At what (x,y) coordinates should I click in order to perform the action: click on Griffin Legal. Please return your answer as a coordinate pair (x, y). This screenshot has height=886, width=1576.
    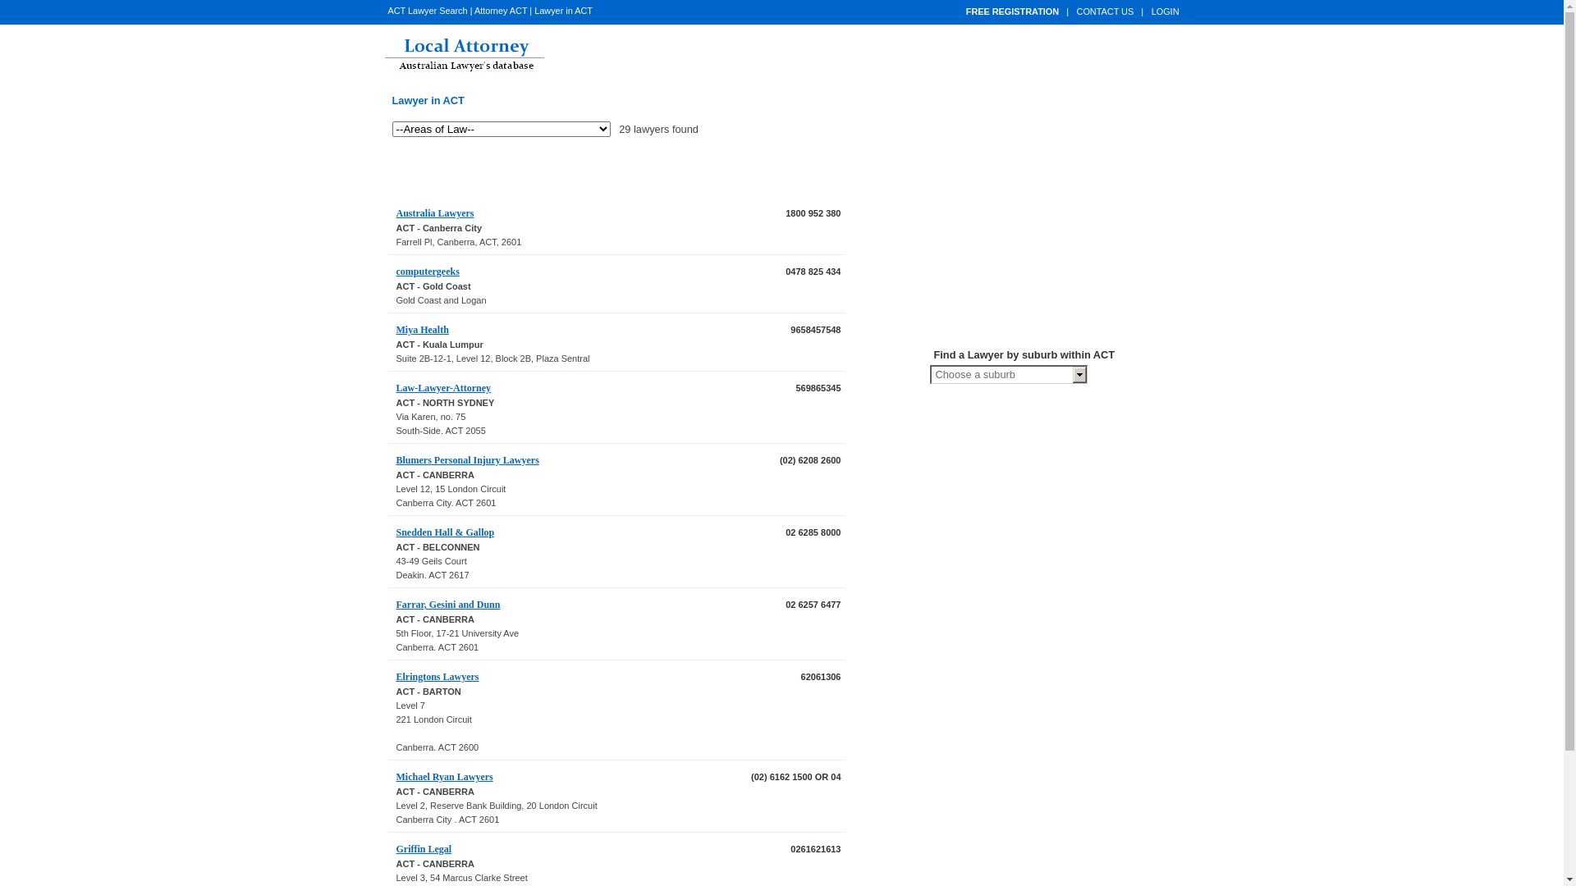
    Looking at the image, I should click on (424, 849).